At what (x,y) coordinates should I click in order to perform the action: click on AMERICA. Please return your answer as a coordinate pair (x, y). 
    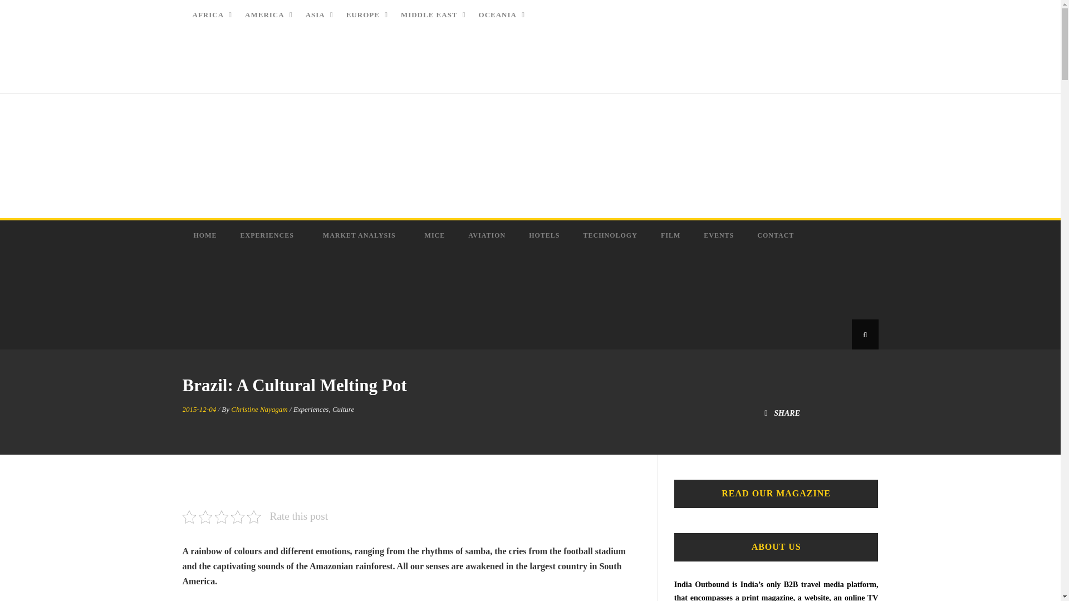
    Looking at the image, I should click on (265, 14).